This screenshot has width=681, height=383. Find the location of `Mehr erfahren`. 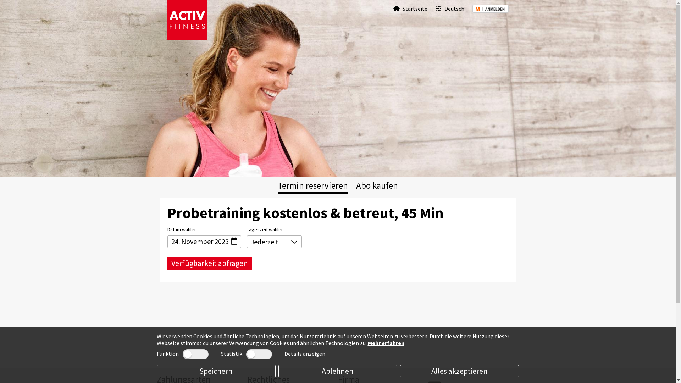

Mehr erfahren is located at coordinates (386, 343).